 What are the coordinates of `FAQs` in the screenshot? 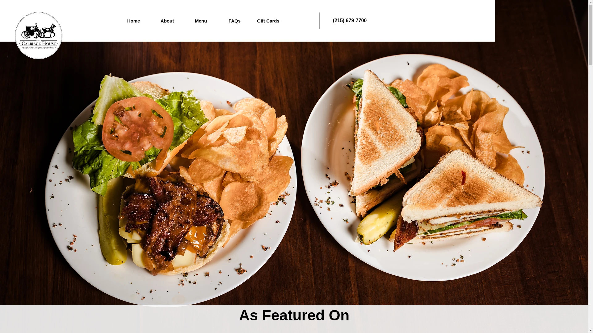 It's located at (234, 21).